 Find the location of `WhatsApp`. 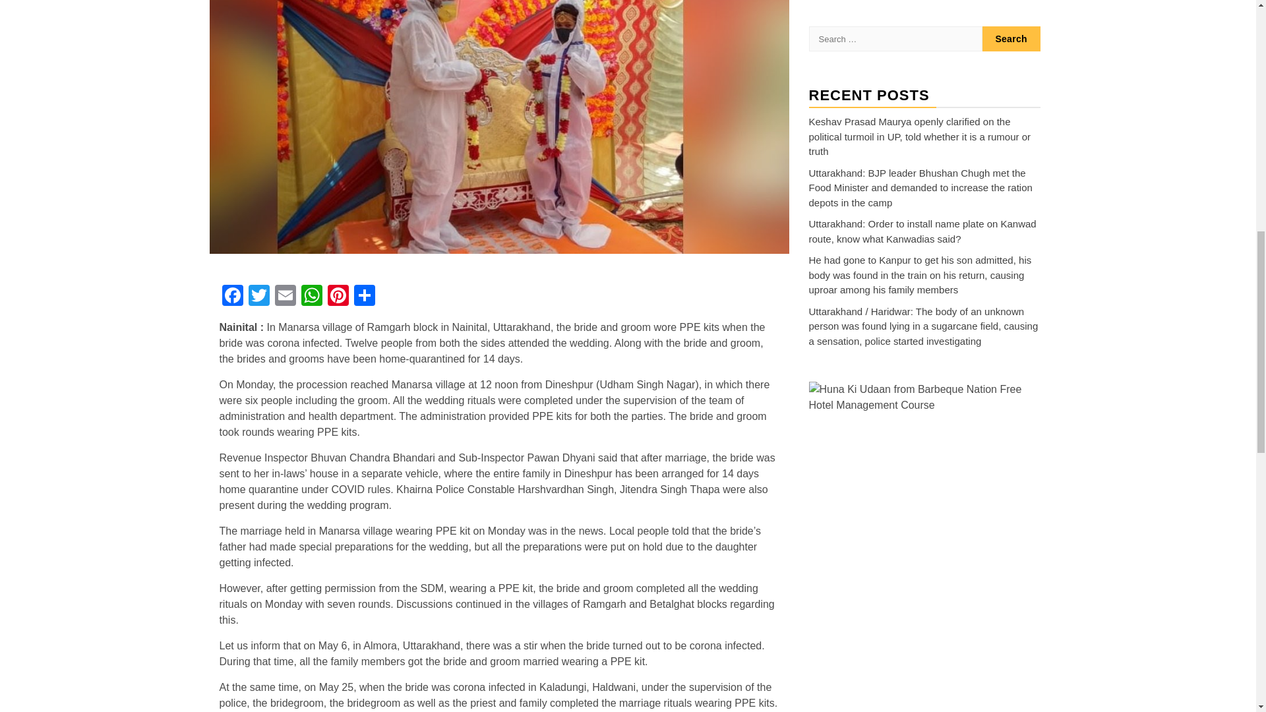

WhatsApp is located at coordinates (311, 297).